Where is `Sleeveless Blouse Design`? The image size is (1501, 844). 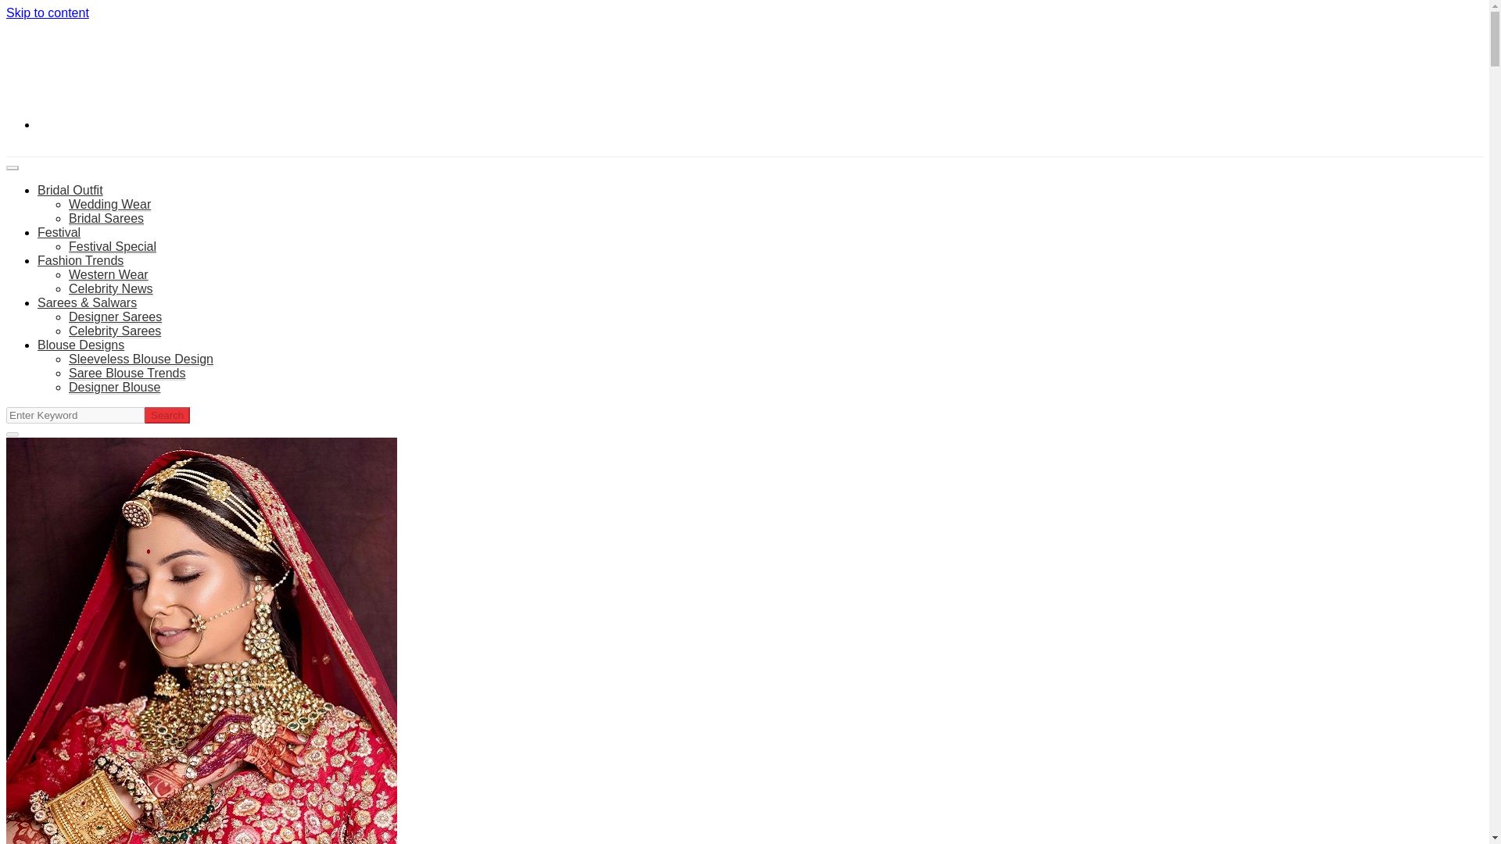
Sleeveless Blouse Design is located at coordinates (141, 359).